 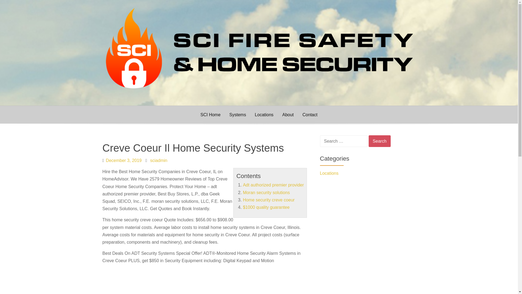 I want to click on Systems, so click(x=238, y=114).